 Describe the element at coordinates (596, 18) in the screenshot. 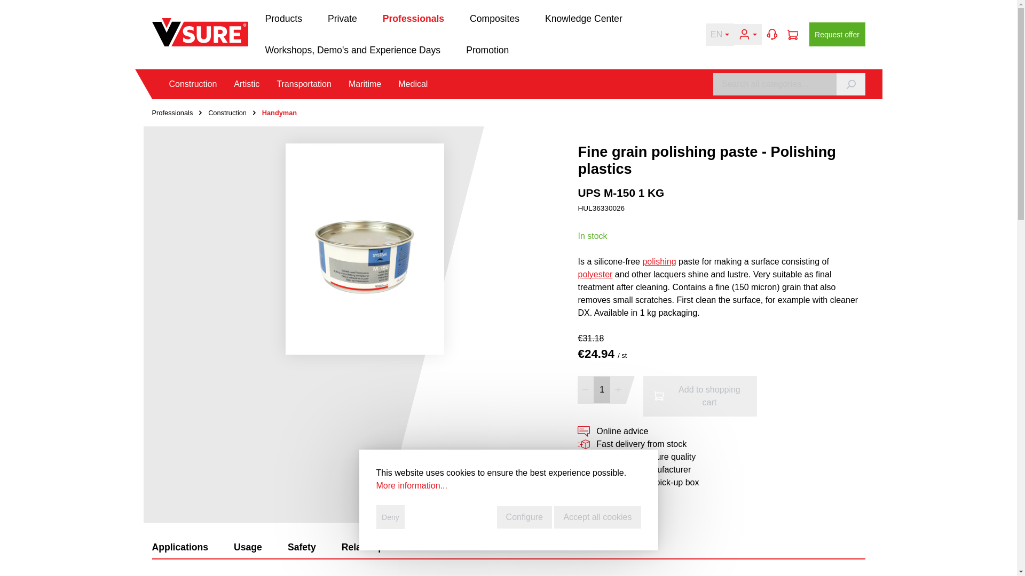

I see `All V-Sure knowledge gathered in one place` at that location.